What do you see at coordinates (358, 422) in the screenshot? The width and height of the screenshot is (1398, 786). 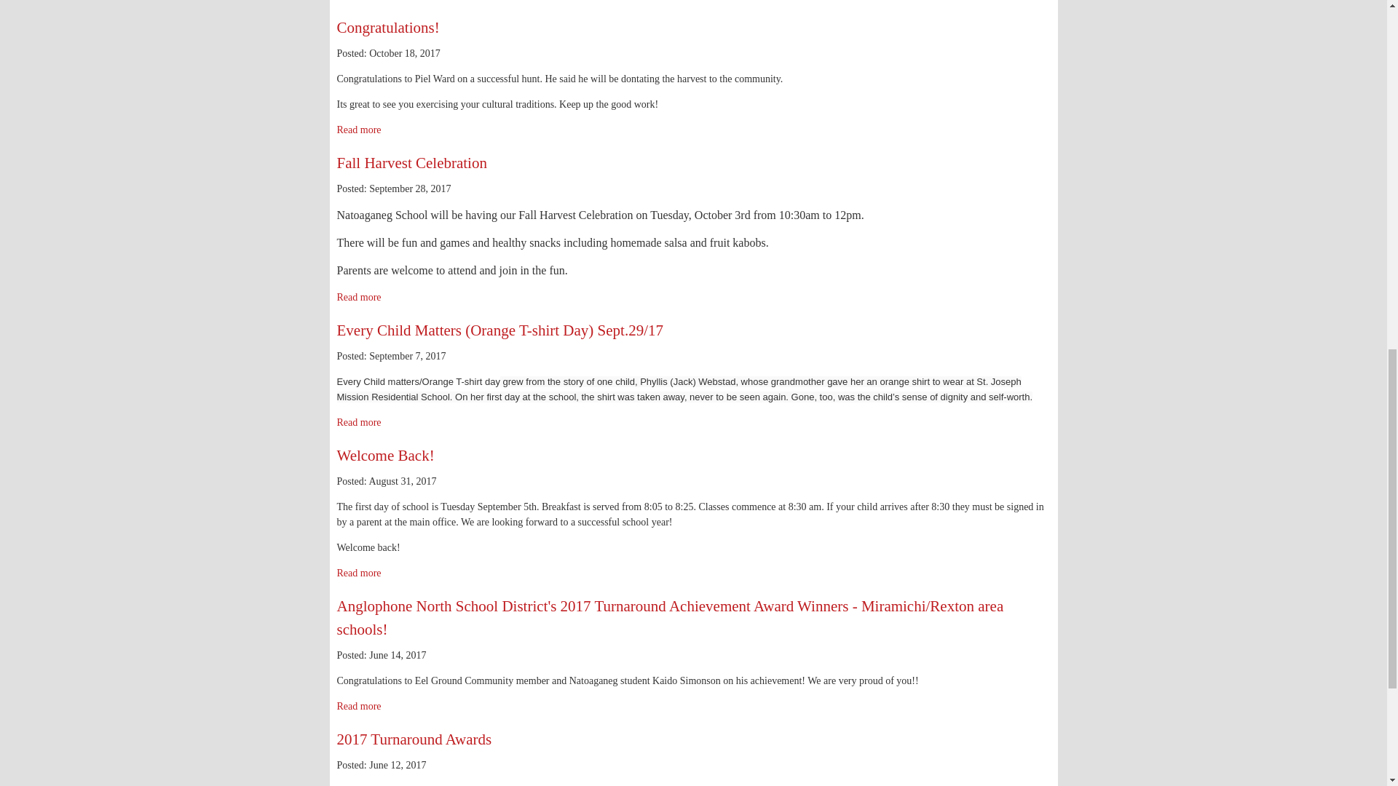 I see `Read more` at bounding box center [358, 422].